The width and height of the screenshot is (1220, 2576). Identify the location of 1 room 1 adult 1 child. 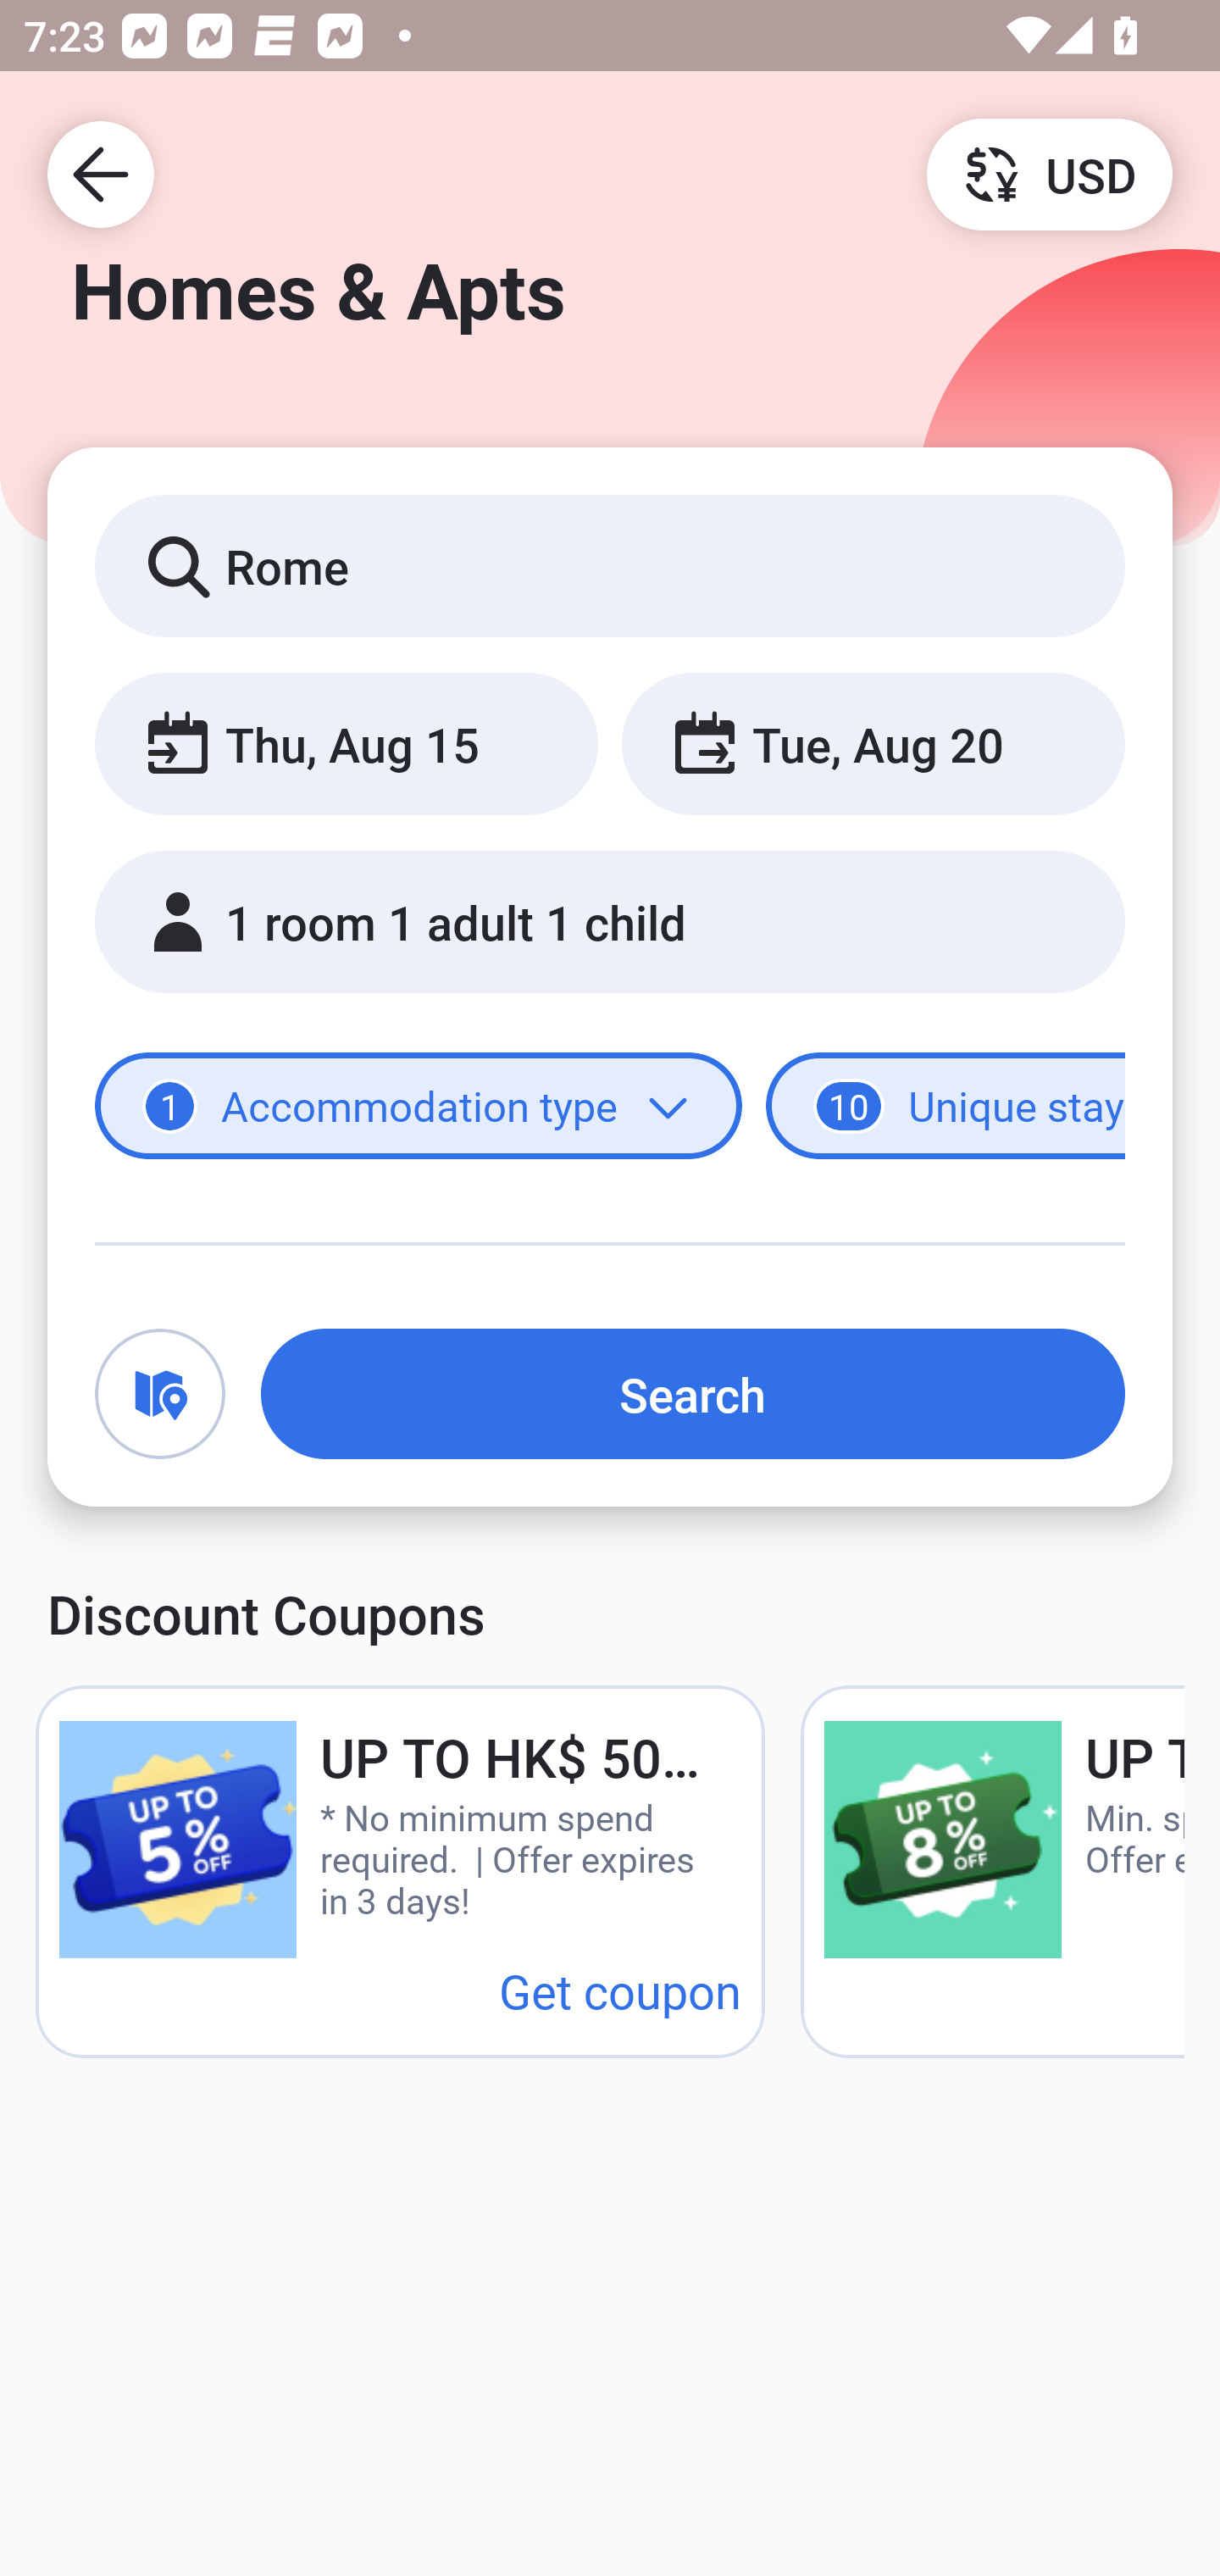
(610, 922).